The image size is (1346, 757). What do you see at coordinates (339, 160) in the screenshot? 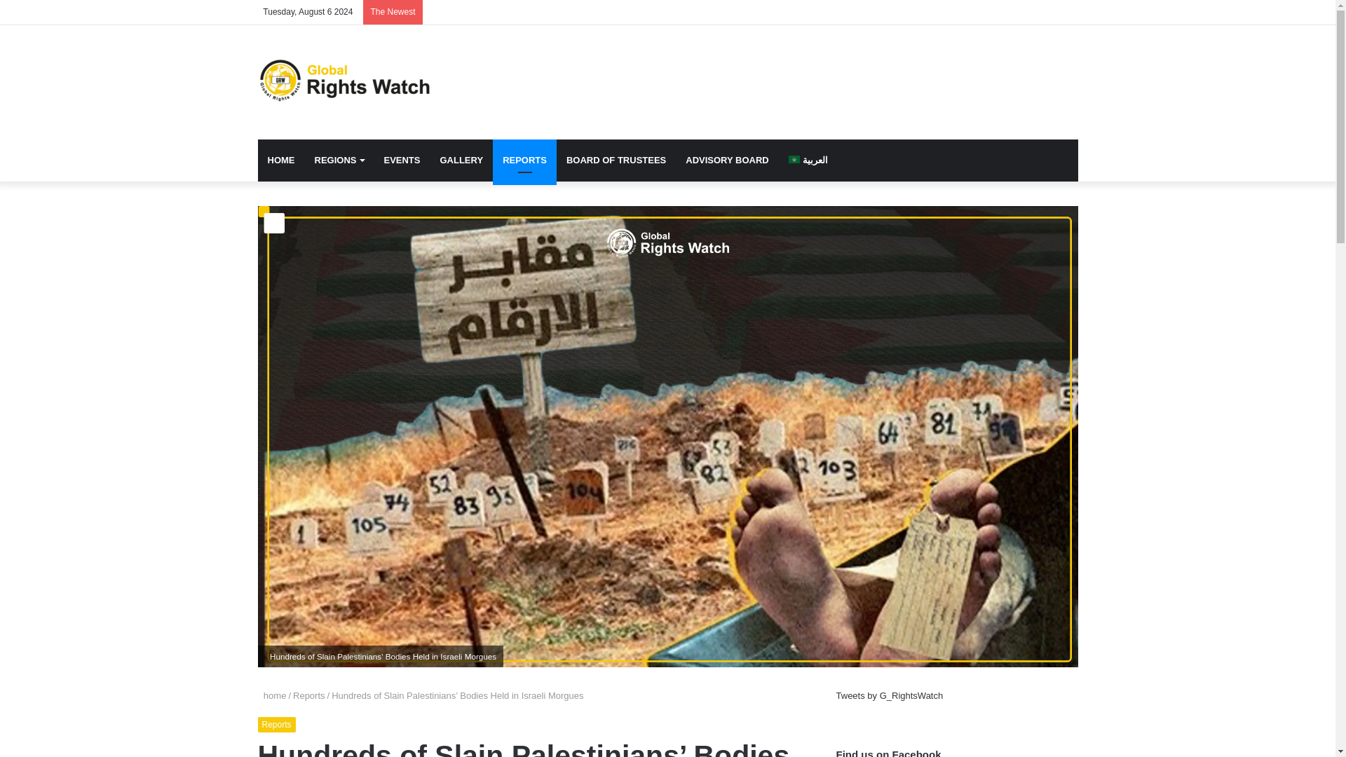
I see `REGIONS` at bounding box center [339, 160].